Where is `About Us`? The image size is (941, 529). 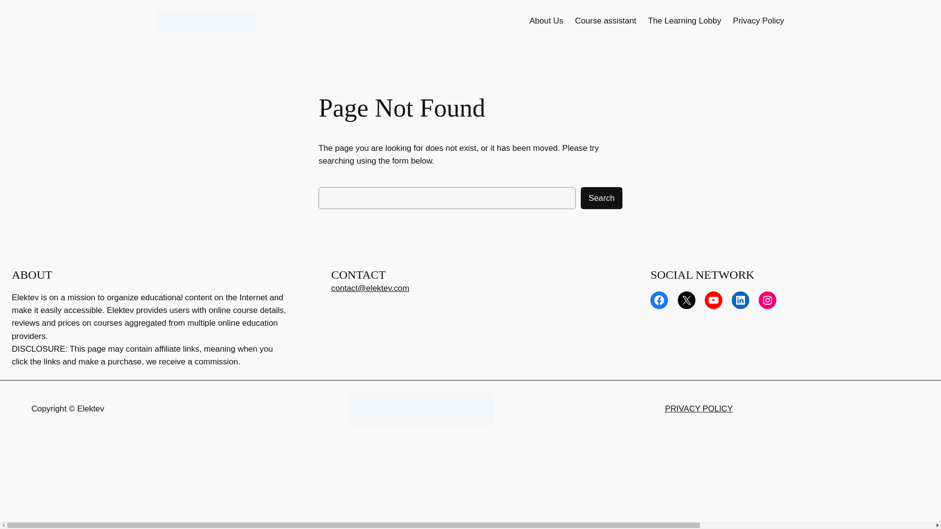
About Us is located at coordinates (546, 21).